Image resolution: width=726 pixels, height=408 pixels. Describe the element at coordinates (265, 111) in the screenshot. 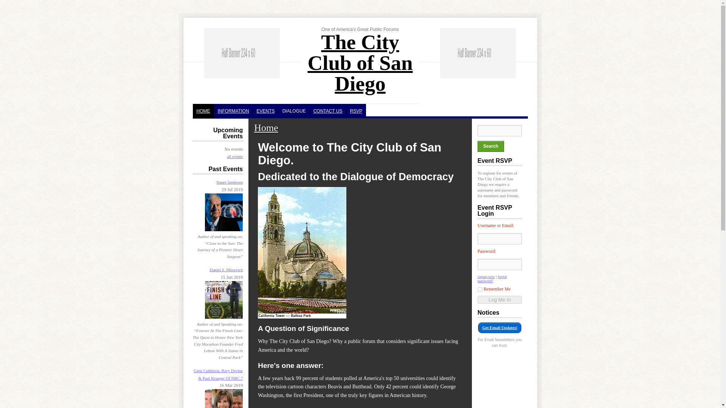

I see `EVENTS` at that location.